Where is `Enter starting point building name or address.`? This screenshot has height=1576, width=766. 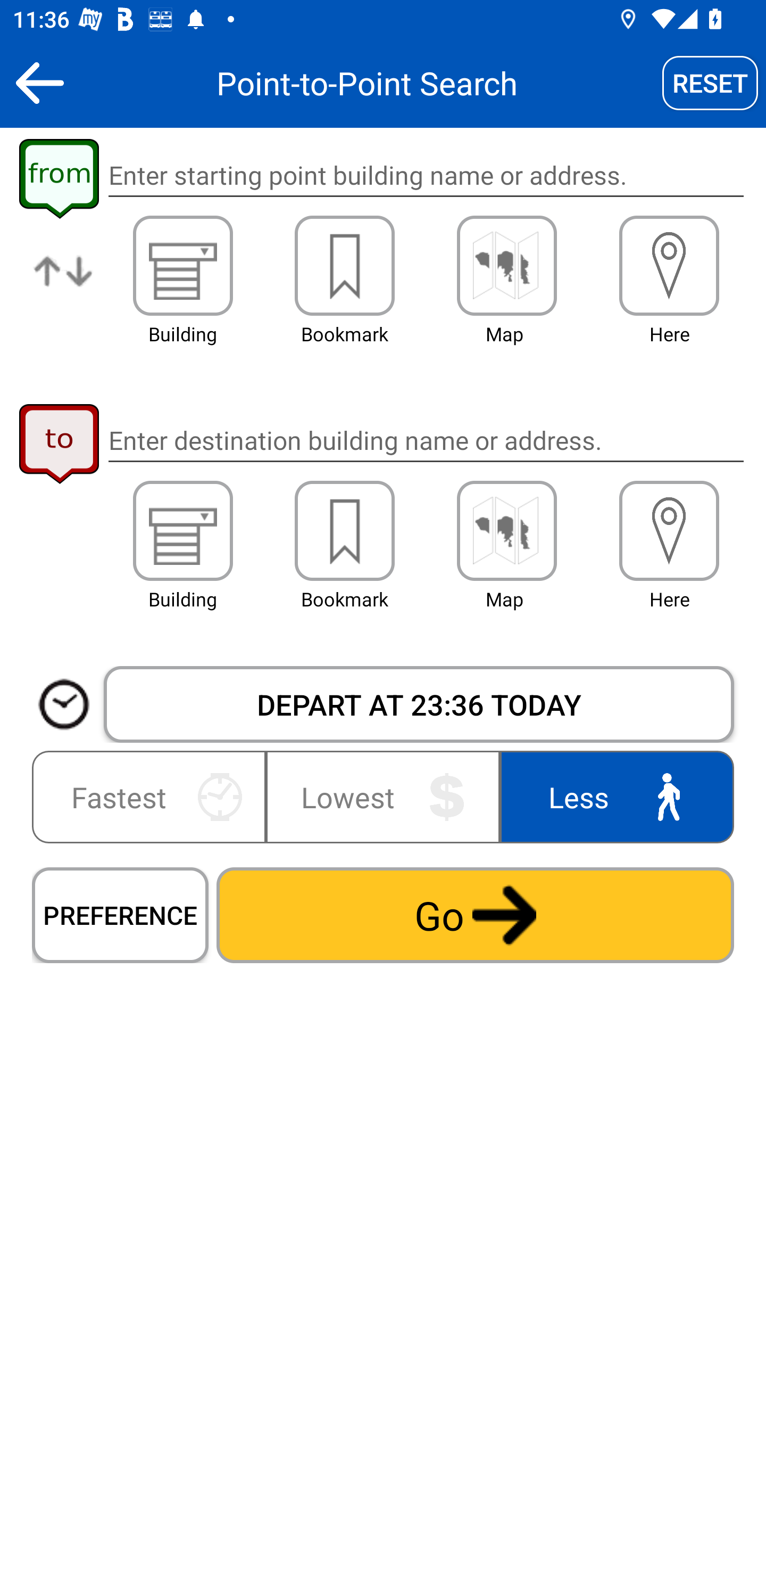
Enter starting point building name or address. is located at coordinates (426, 176).